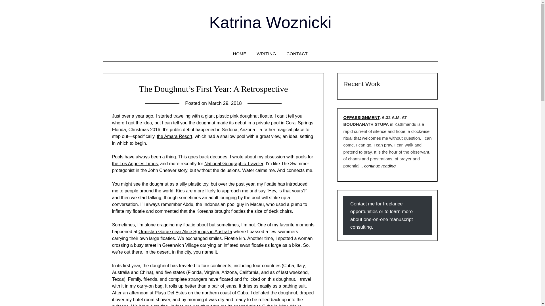  Describe the element at coordinates (361, 117) in the screenshot. I see `OFFASSIGNMENT` at that location.